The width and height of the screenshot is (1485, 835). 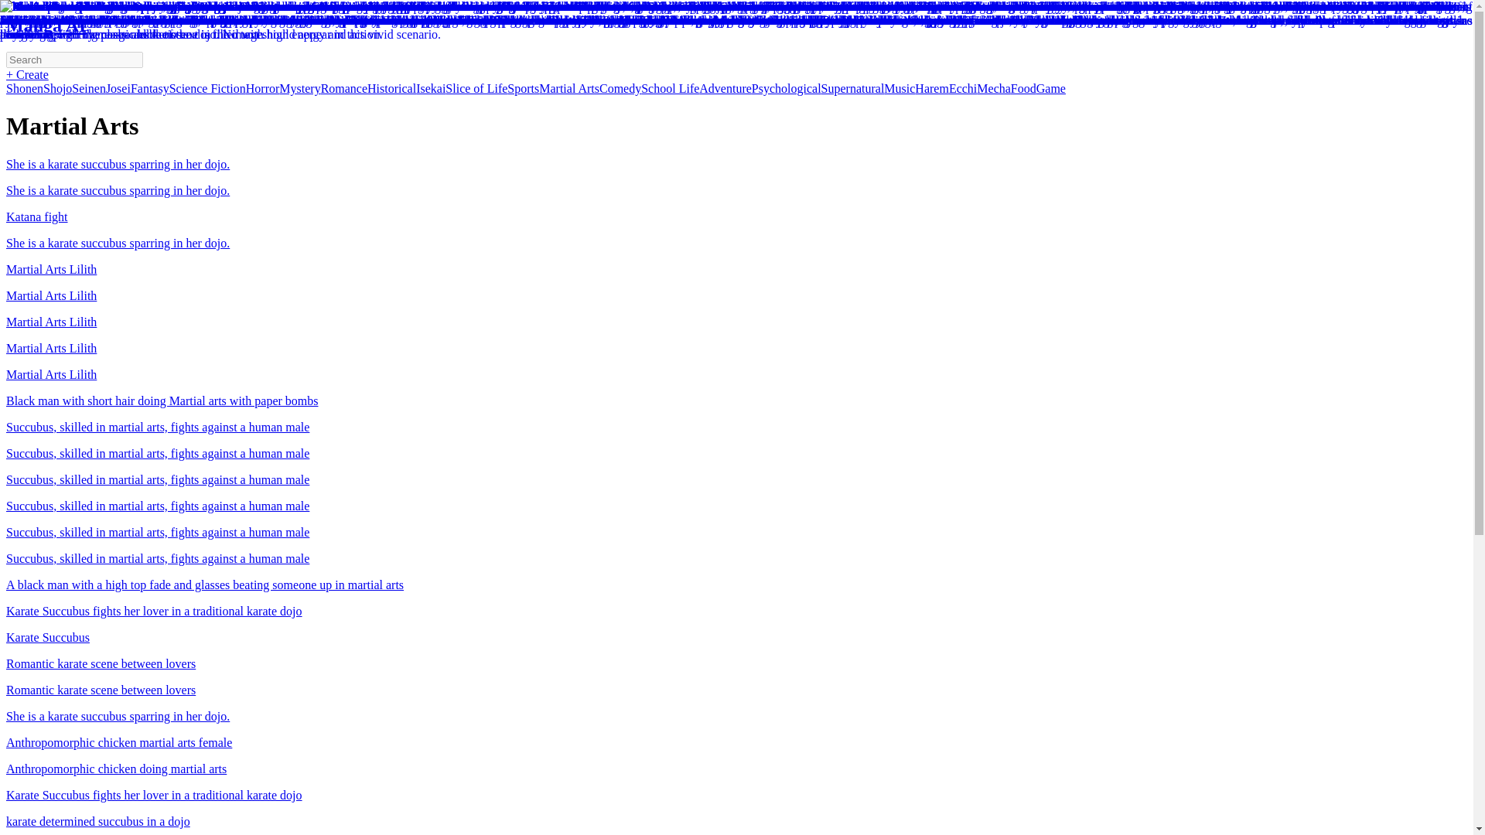 What do you see at coordinates (149, 88) in the screenshot?
I see `Fantasy` at bounding box center [149, 88].